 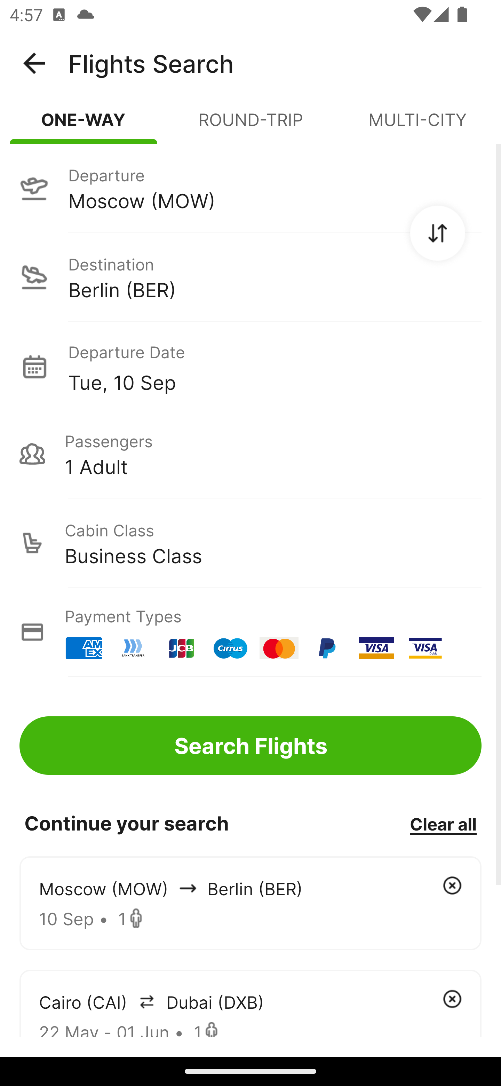 What do you see at coordinates (250, 632) in the screenshot?
I see `Payment Types` at bounding box center [250, 632].